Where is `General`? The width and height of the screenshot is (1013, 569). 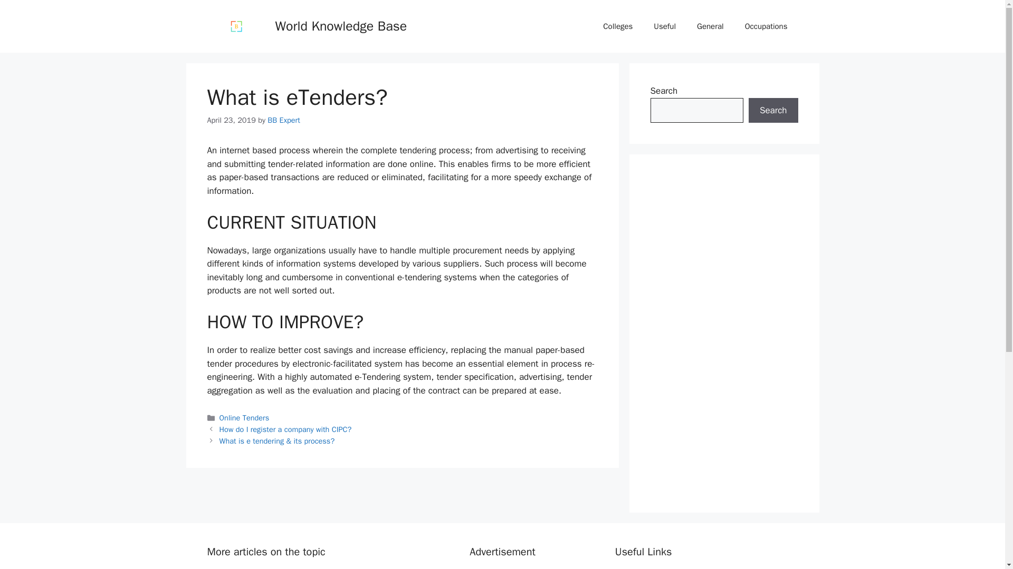 General is located at coordinates (710, 26).